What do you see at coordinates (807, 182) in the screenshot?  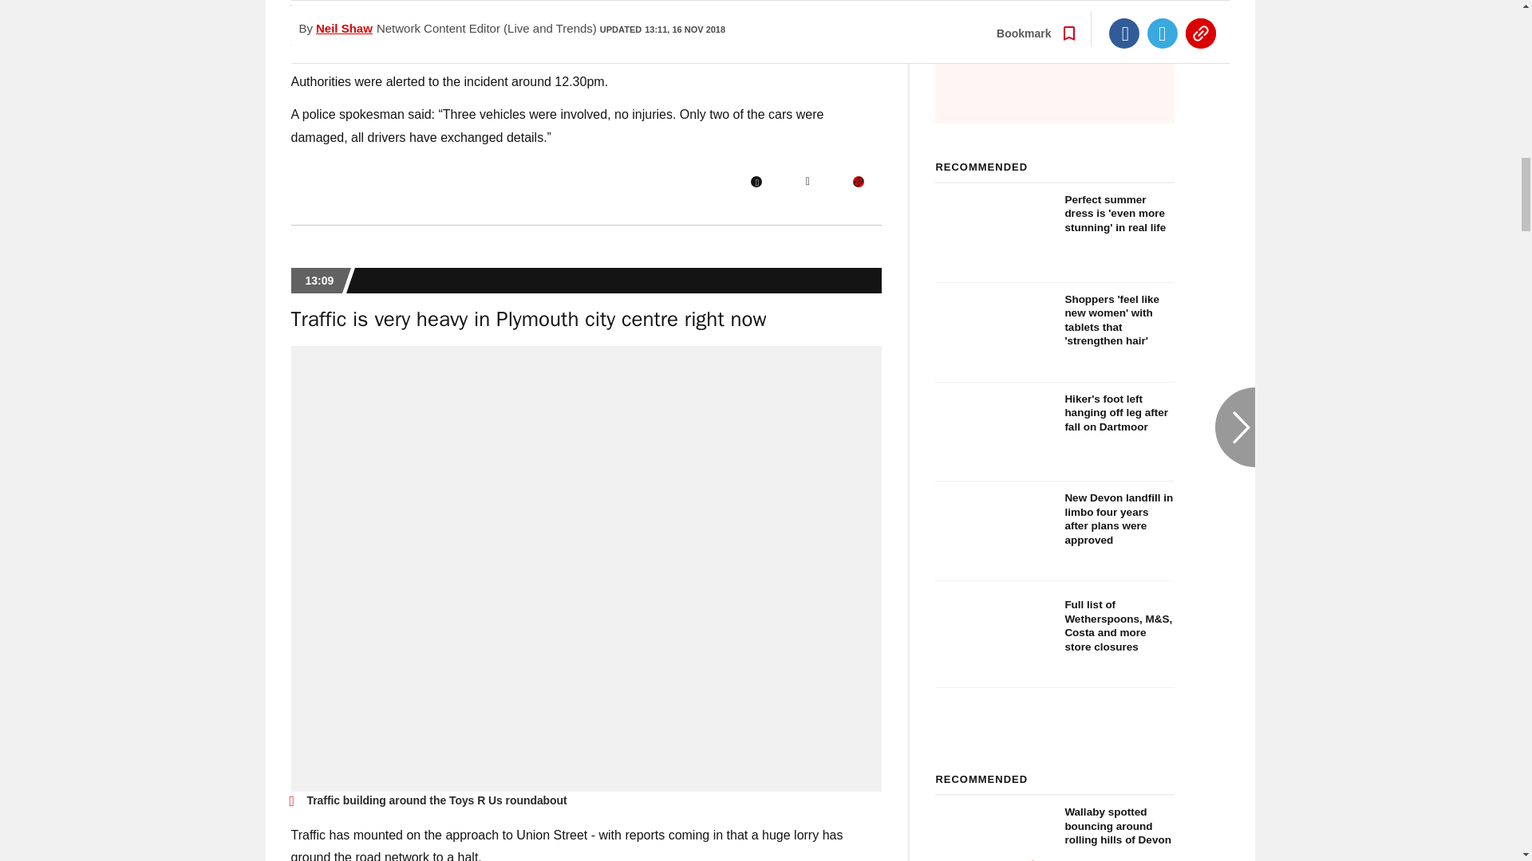 I see `Twitter` at bounding box center [807, 182].